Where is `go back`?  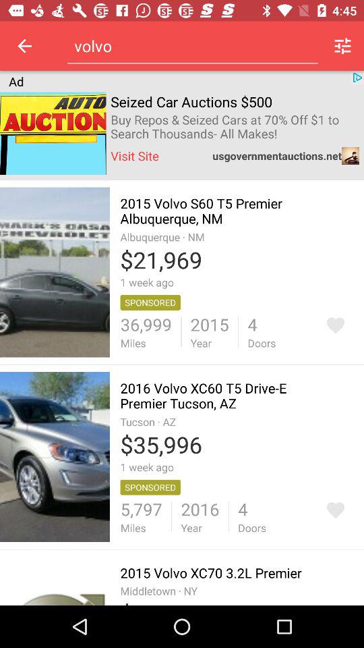
go back is located at coordinates (336, 325).